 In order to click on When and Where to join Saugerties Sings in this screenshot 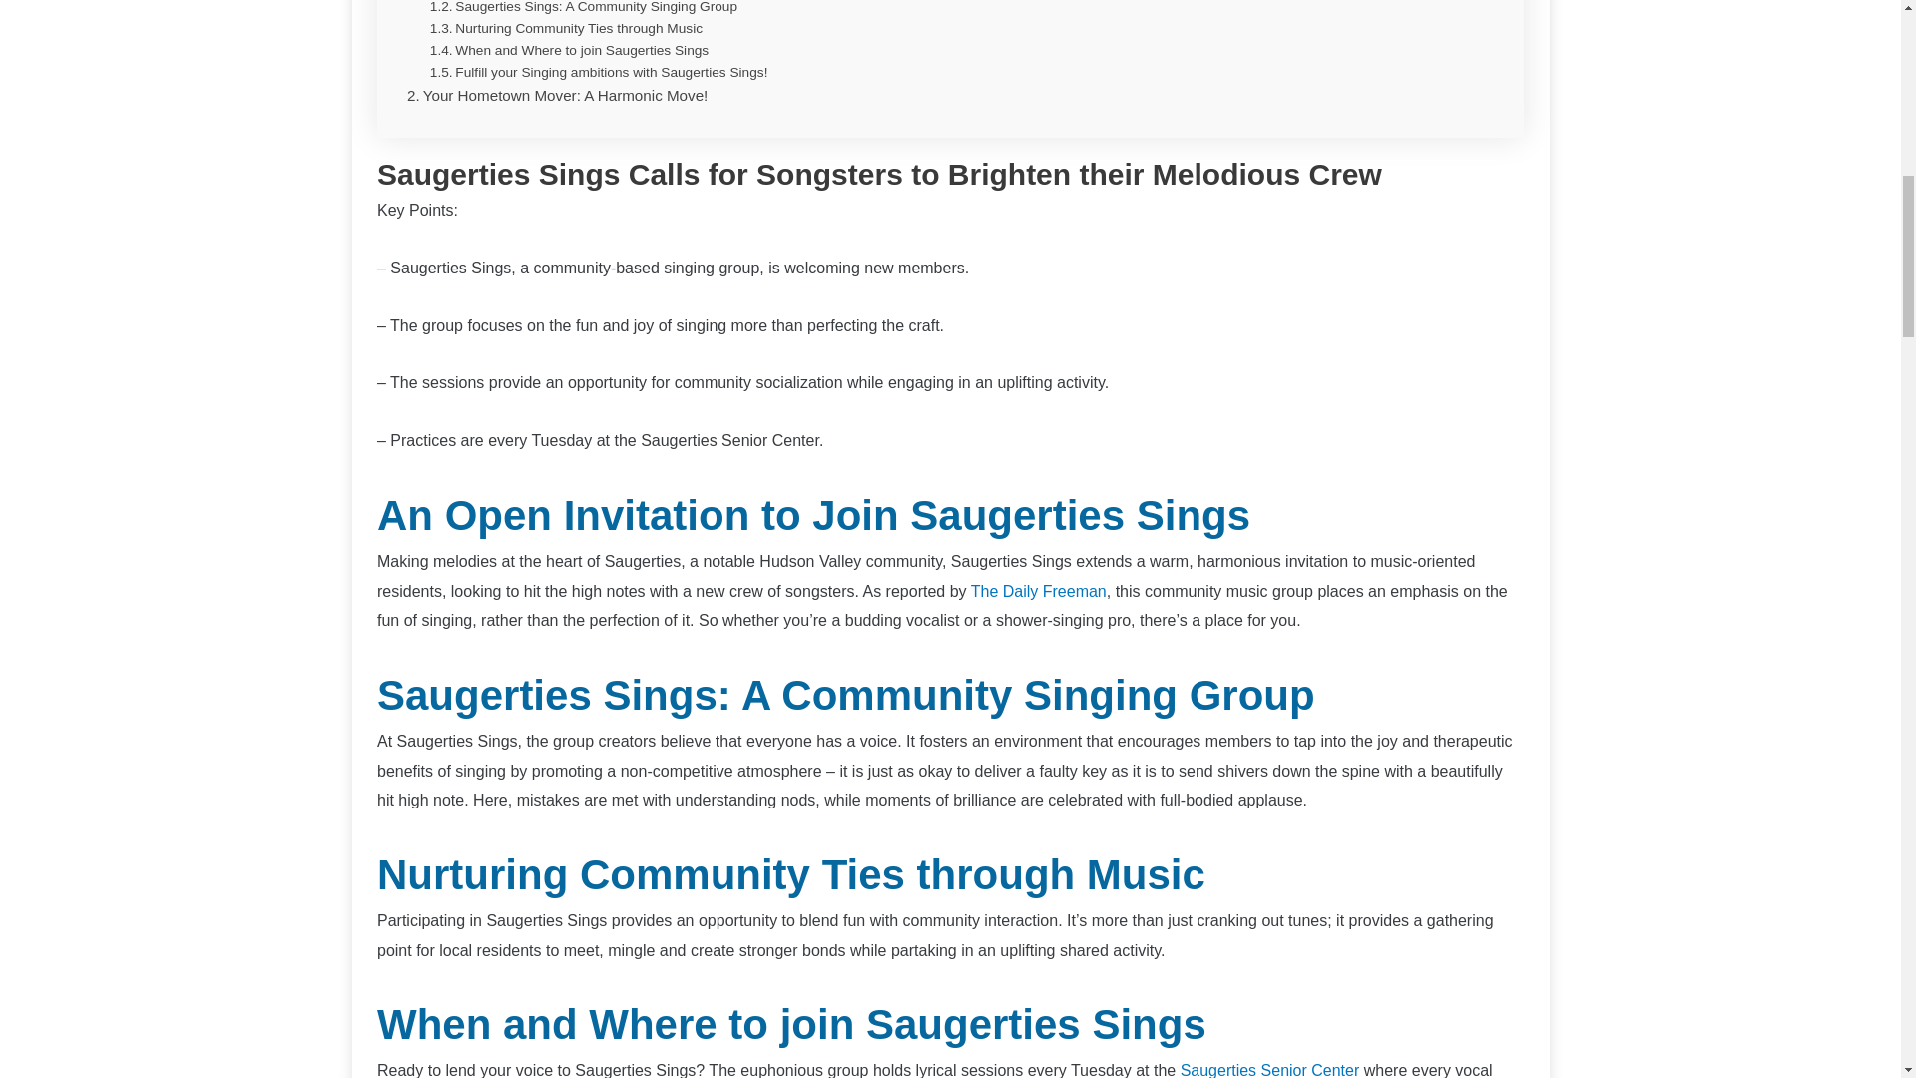, I will do `click(569, 50)`.